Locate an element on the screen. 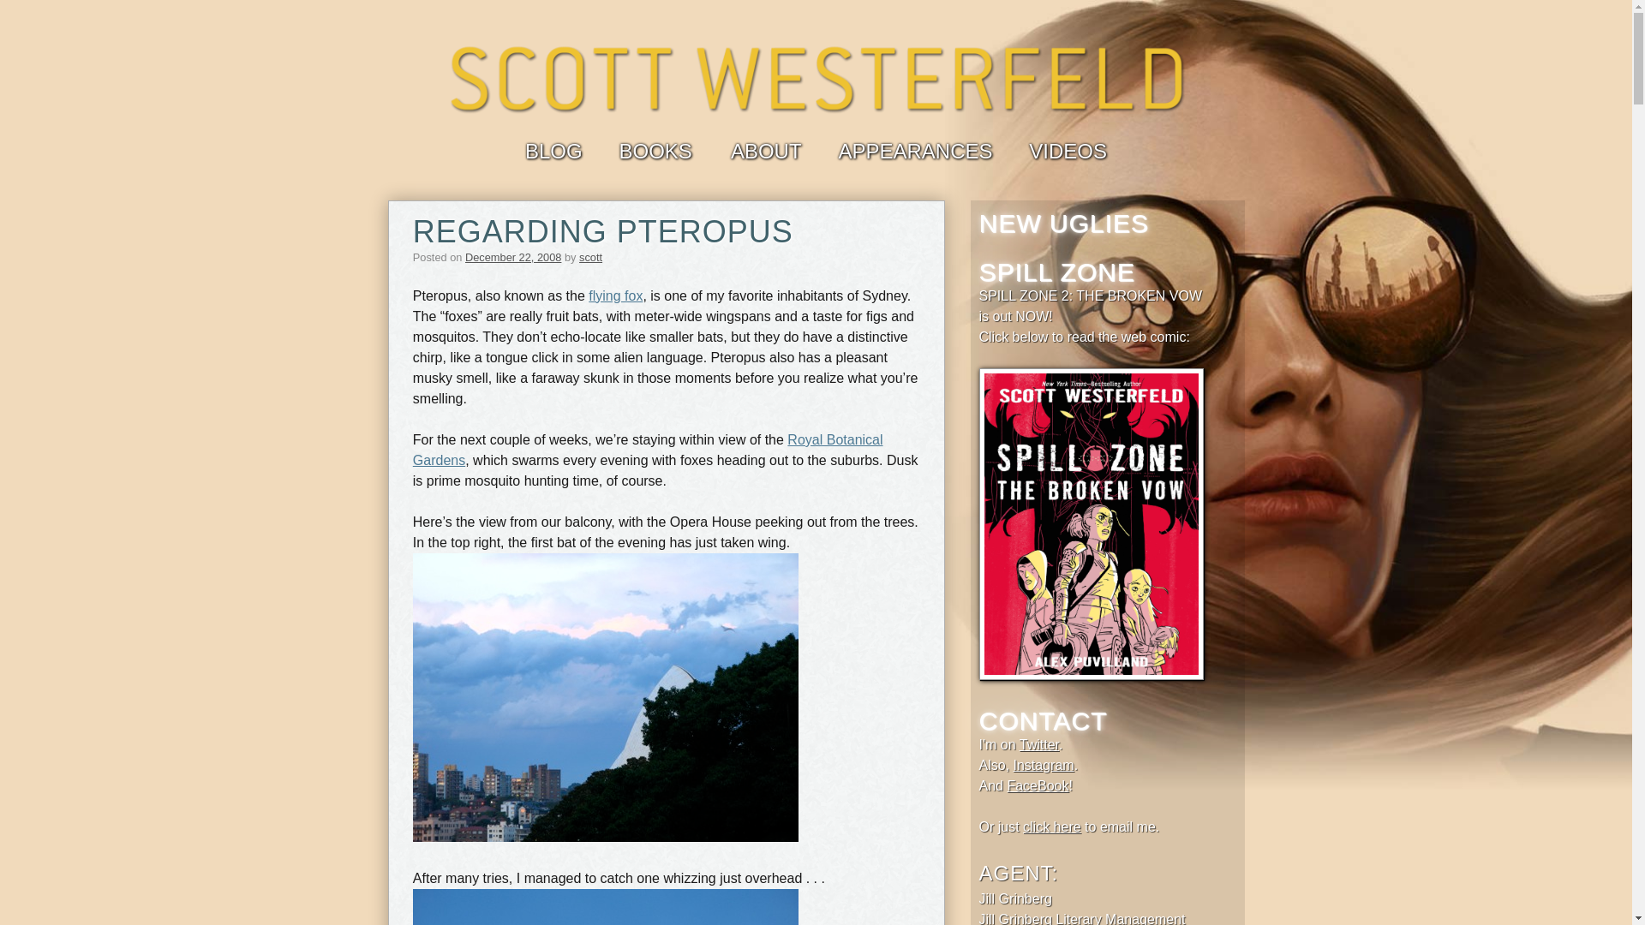 The width and height of the screenshot is (1645, 925). foxsmall is located at coordinates (605, 906).